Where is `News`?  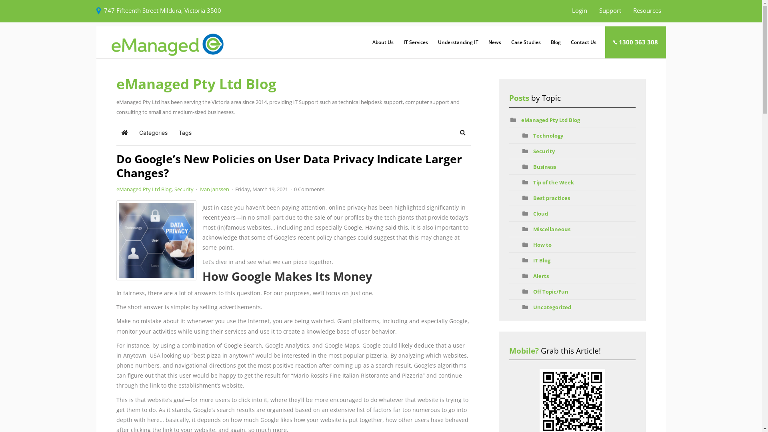
News is located at coordinates (494, 42).